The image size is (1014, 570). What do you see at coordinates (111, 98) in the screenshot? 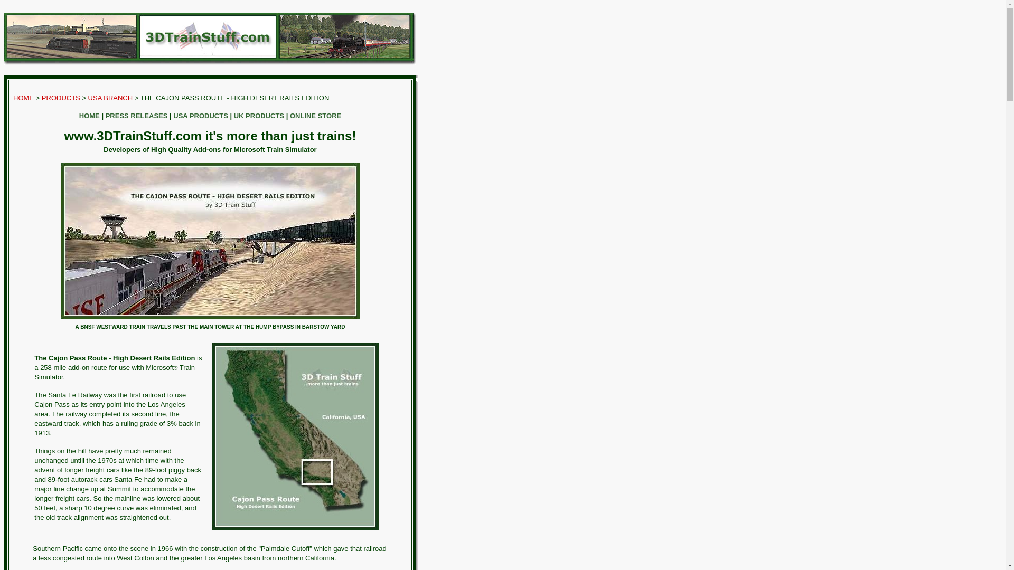
I see `USA BRANCH` at bounding box center [111, 98].